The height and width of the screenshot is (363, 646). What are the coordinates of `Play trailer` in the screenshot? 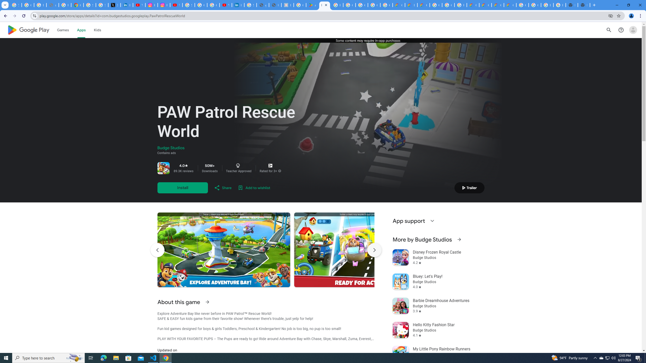 It's located at (470, 188).